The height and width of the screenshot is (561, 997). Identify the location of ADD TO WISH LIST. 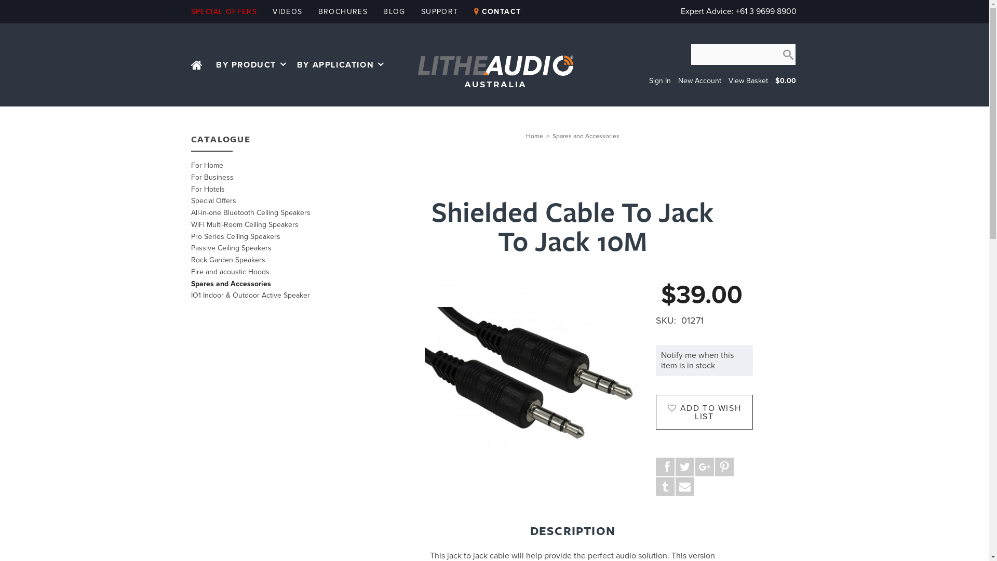
(704, 412).